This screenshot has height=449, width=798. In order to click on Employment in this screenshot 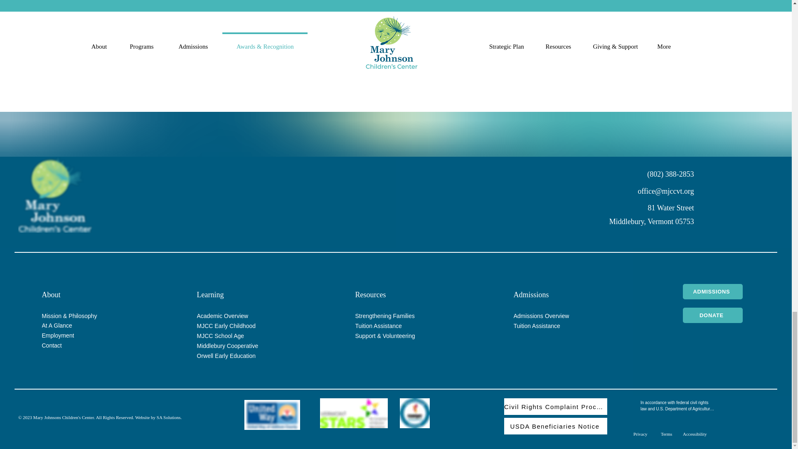, I will do `click(81, 335)`.